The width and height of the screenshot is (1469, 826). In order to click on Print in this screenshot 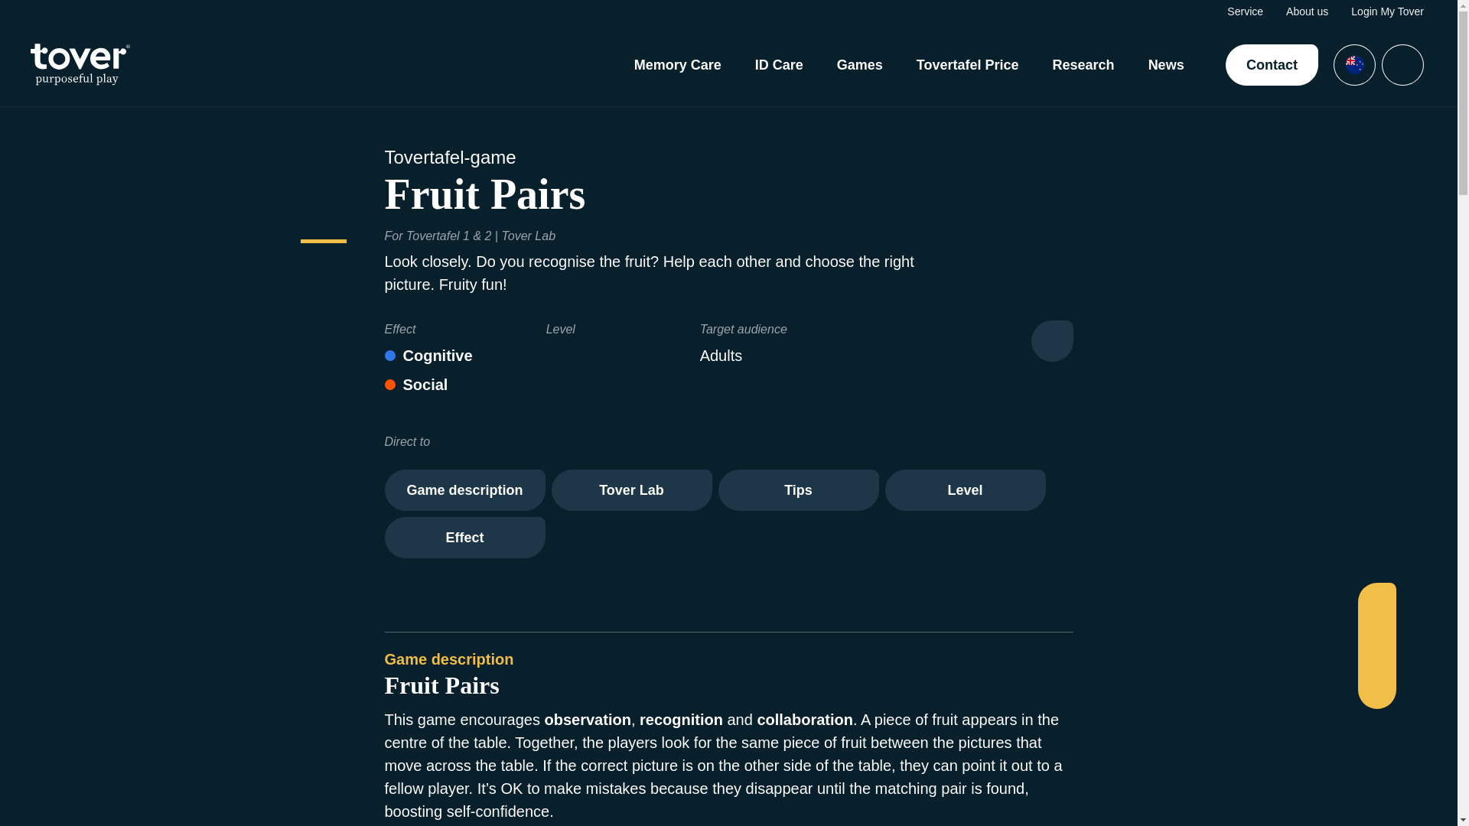, I will do `click(1052, 341)`.